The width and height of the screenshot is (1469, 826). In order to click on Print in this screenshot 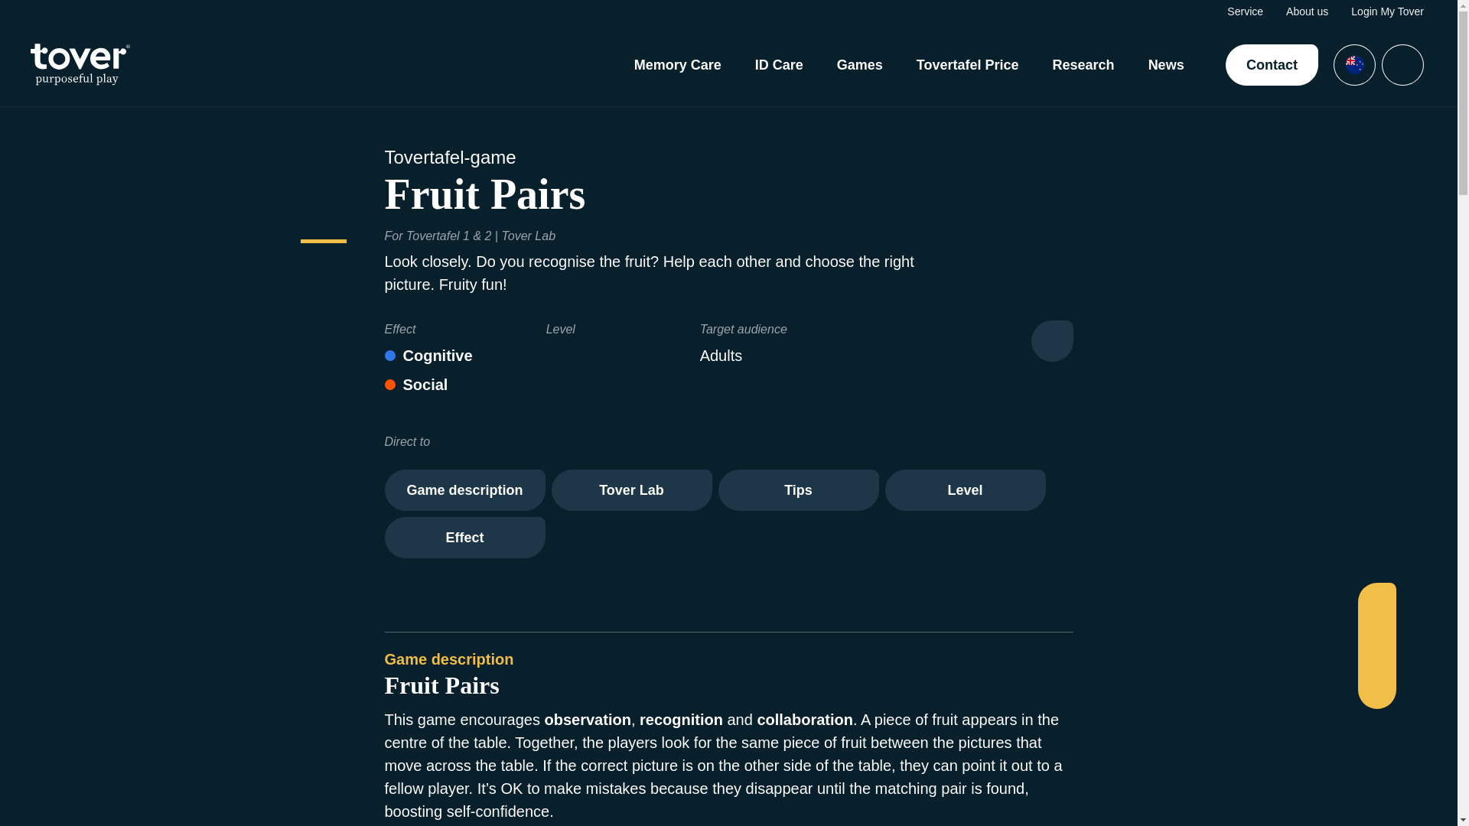, I will do `click(1052, 341)`.